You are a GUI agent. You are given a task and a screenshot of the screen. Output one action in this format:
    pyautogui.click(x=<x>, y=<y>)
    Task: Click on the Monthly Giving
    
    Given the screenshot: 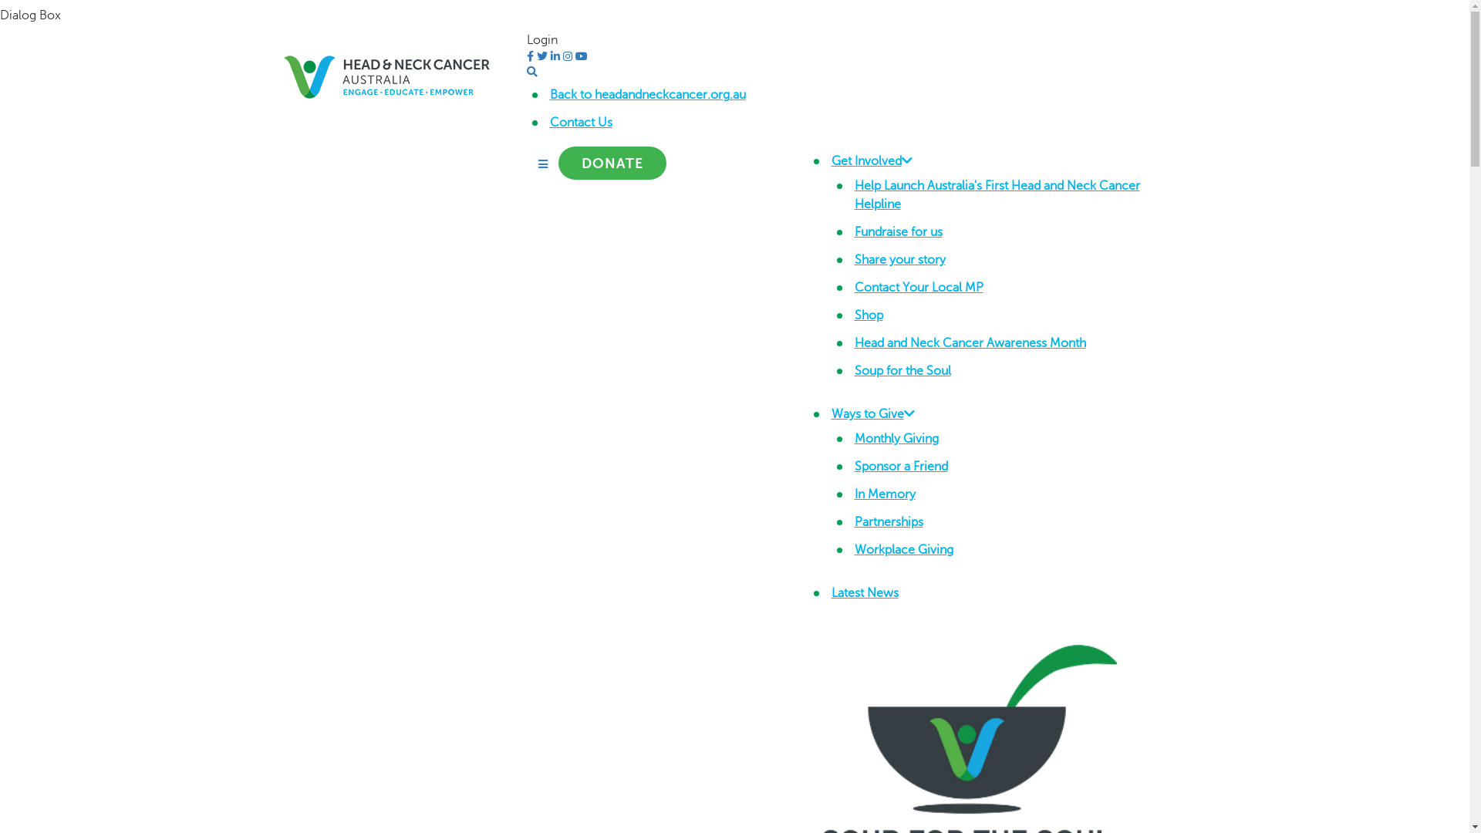 What is the action you would take?
    pyautogui.click(x=896, y=439)
    